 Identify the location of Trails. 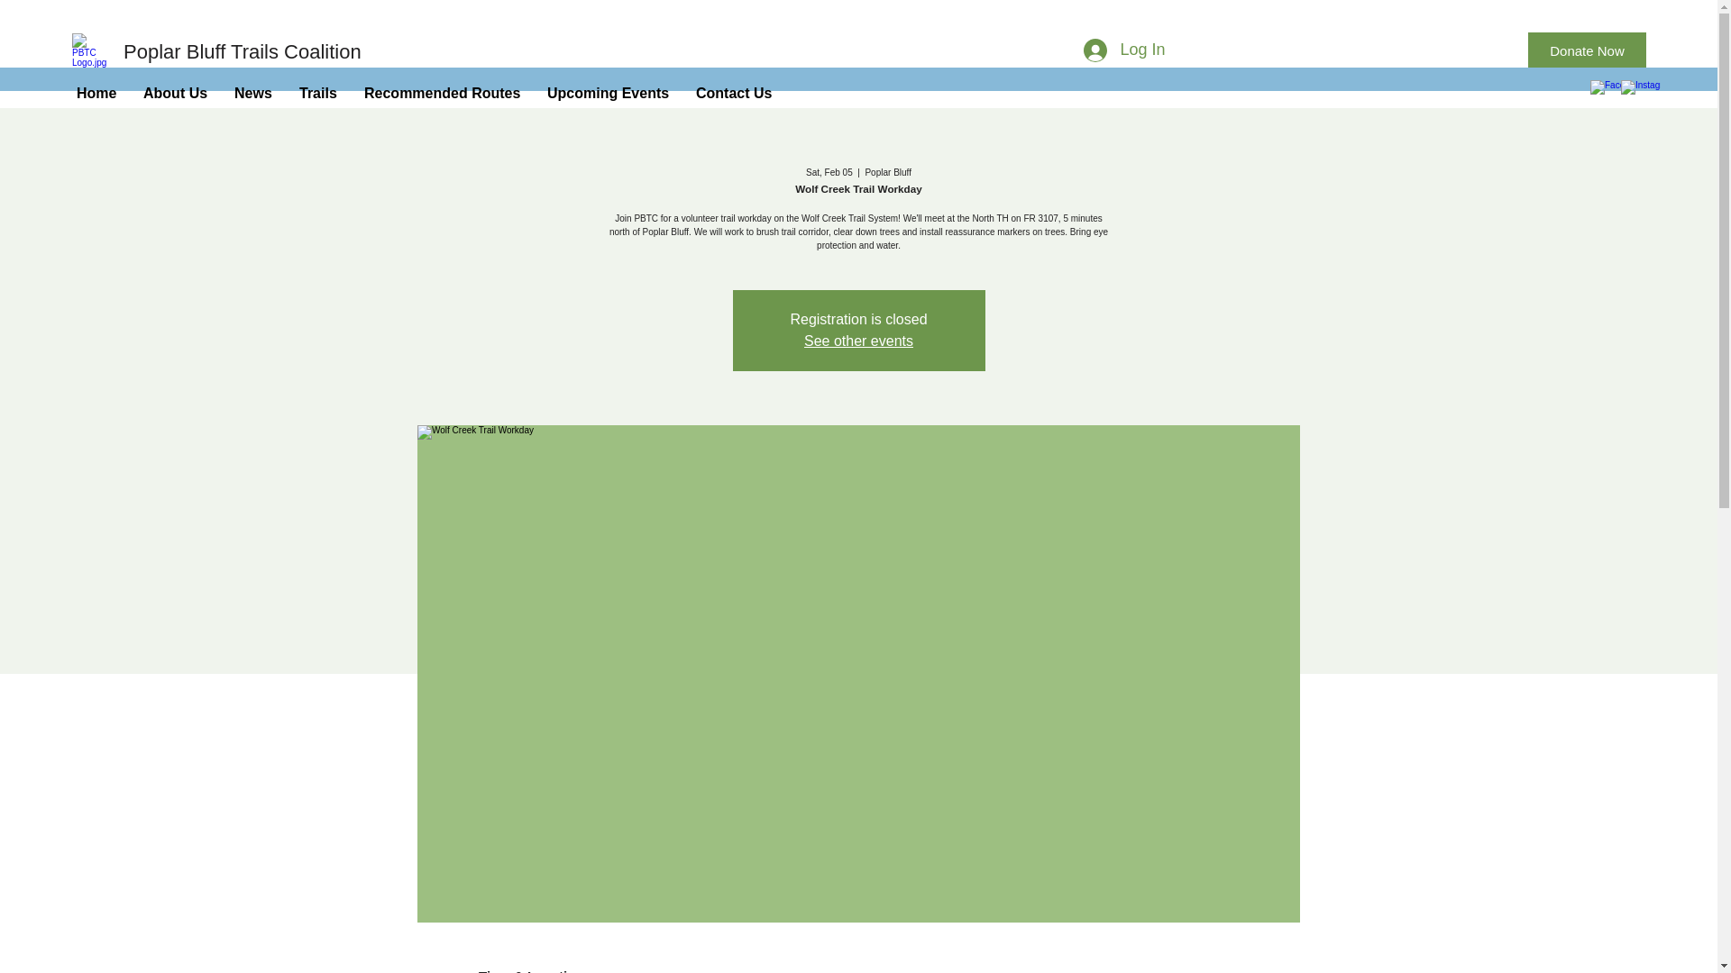
(317, 93).